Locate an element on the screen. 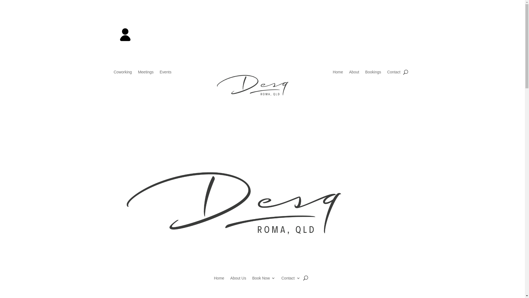 Image resolution: width=529 pixels, height=298 pixels. Events is located at coordinates (165, 73).